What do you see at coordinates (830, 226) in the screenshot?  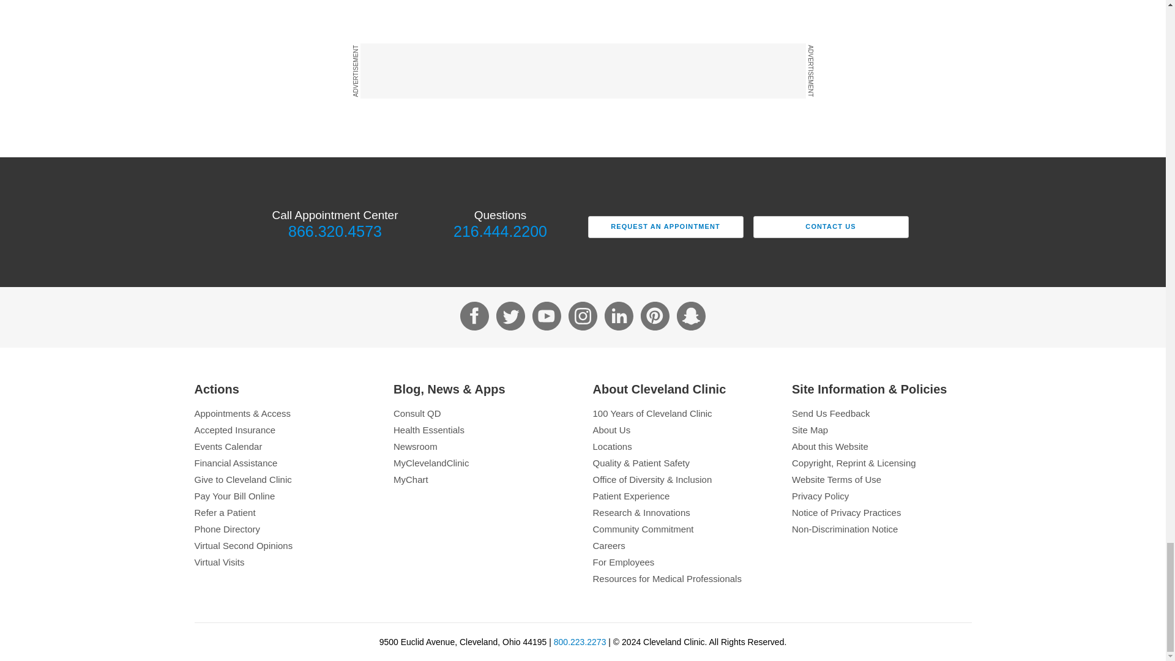 I see `CONTACT US` at bounding box center [830, 226].